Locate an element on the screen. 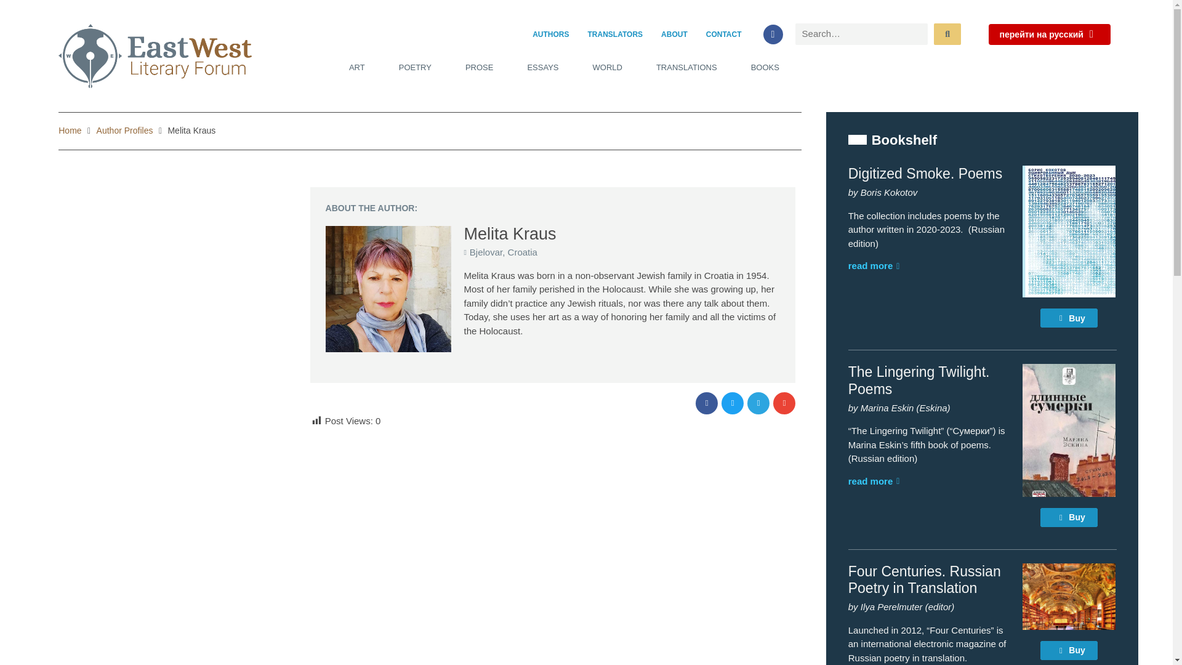  TRANSLATIONS is located at coordinates (686, 68).